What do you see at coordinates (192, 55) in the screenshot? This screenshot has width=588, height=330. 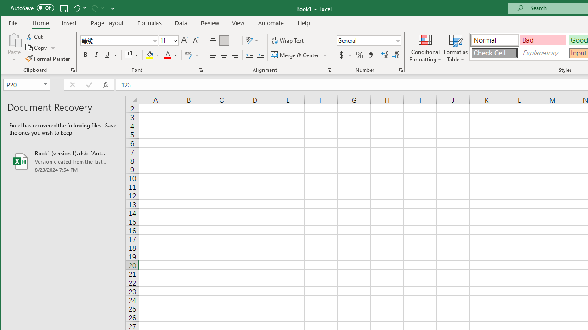 I see `Show Phonetic Field` at bounding box center [192, 55].